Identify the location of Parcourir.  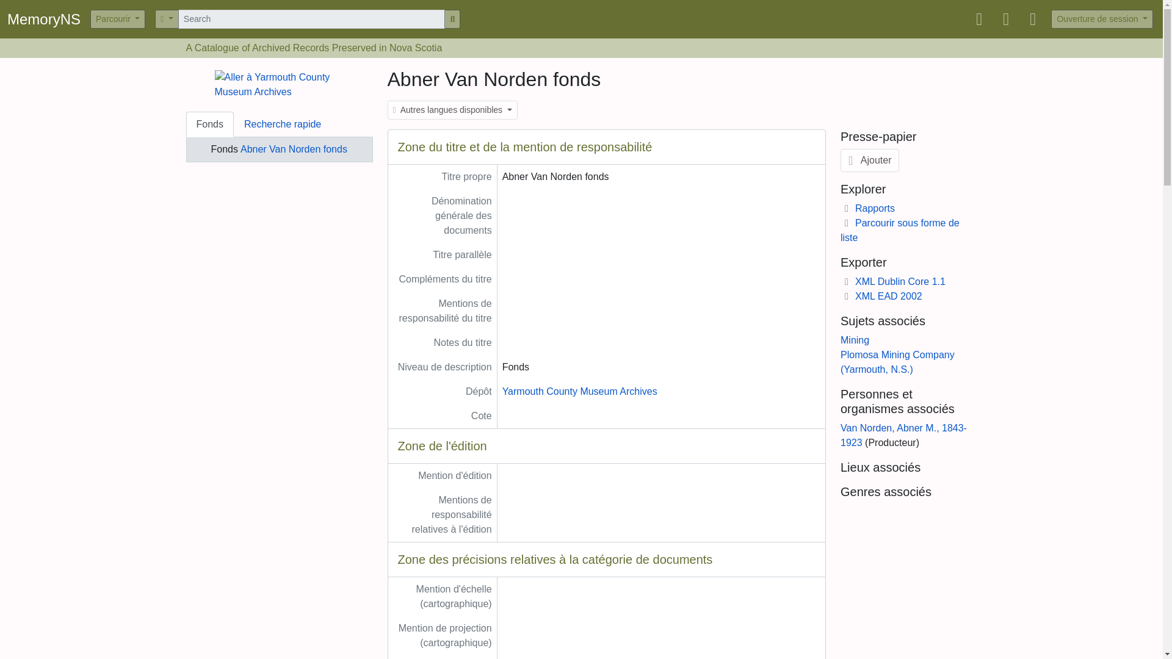
(117, 20).